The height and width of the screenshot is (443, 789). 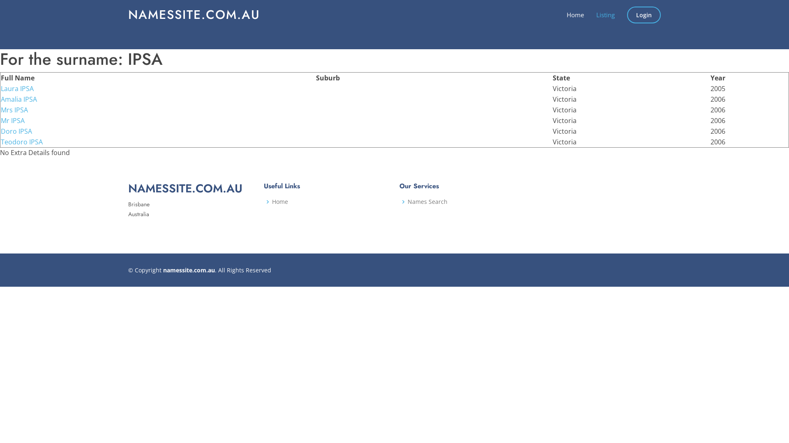 I want to click on Listing, so click(x=599, y=15).